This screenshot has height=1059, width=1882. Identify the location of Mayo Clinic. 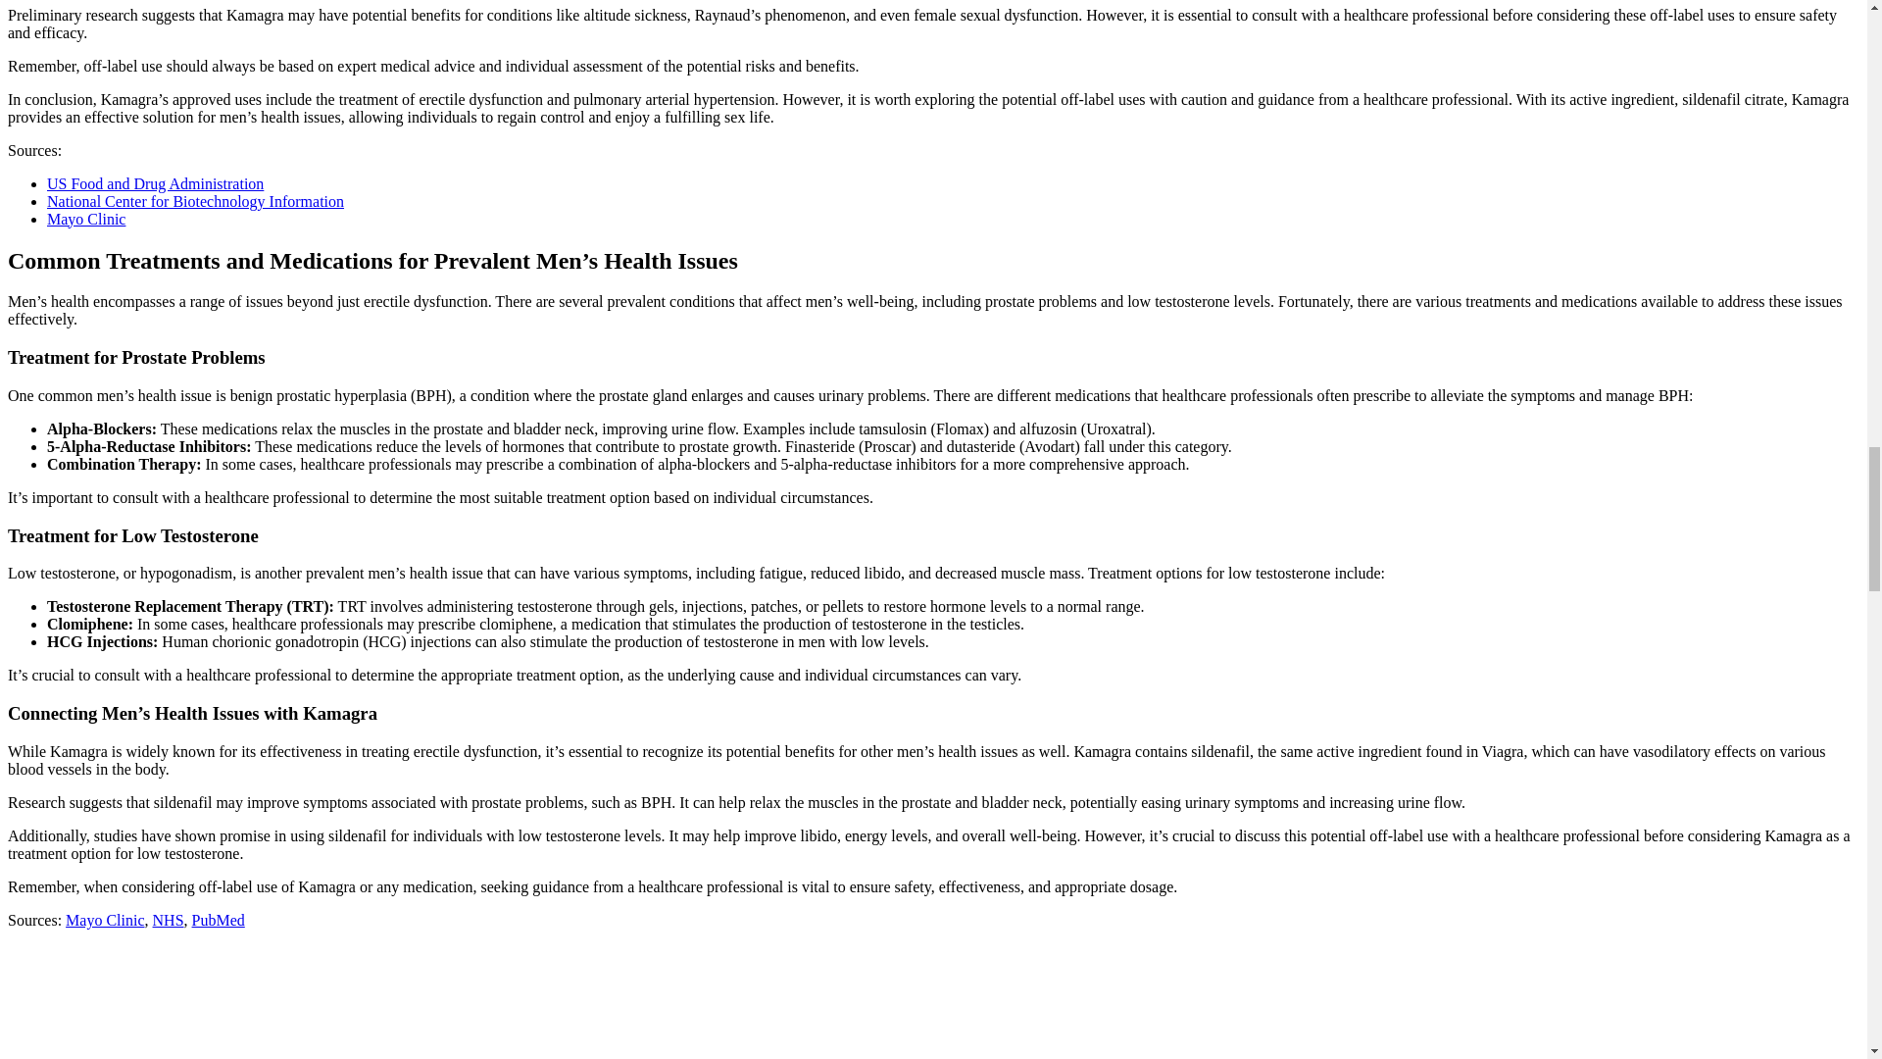
(86, 219).